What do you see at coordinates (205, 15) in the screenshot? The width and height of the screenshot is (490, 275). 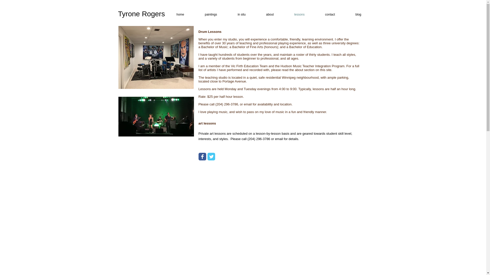 I see `paintings` at bounding box center [205, 15].